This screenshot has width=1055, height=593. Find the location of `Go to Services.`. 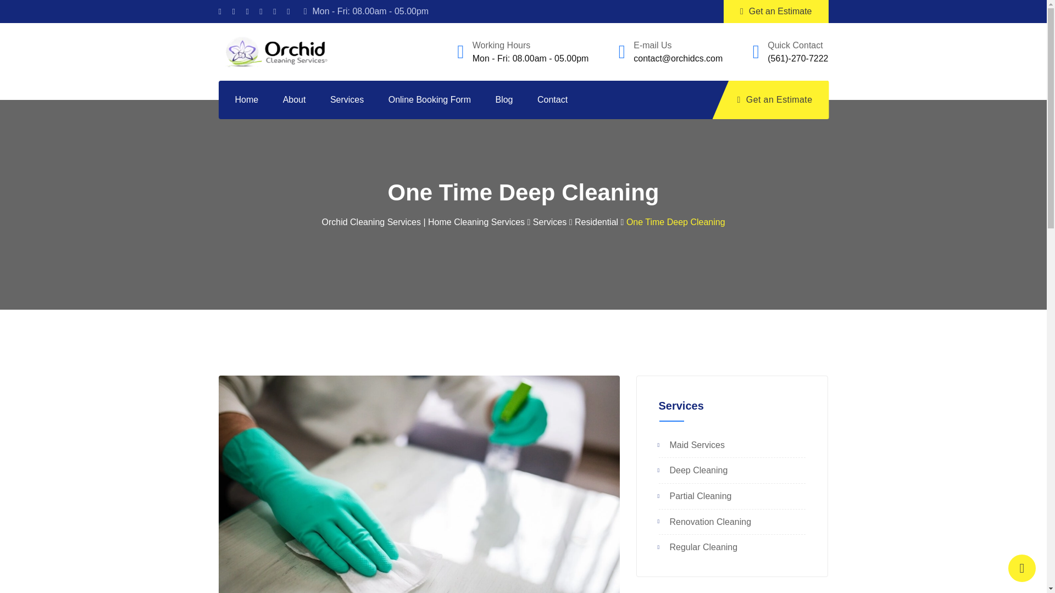

Go to Services. is located at coordinates (549, 222).